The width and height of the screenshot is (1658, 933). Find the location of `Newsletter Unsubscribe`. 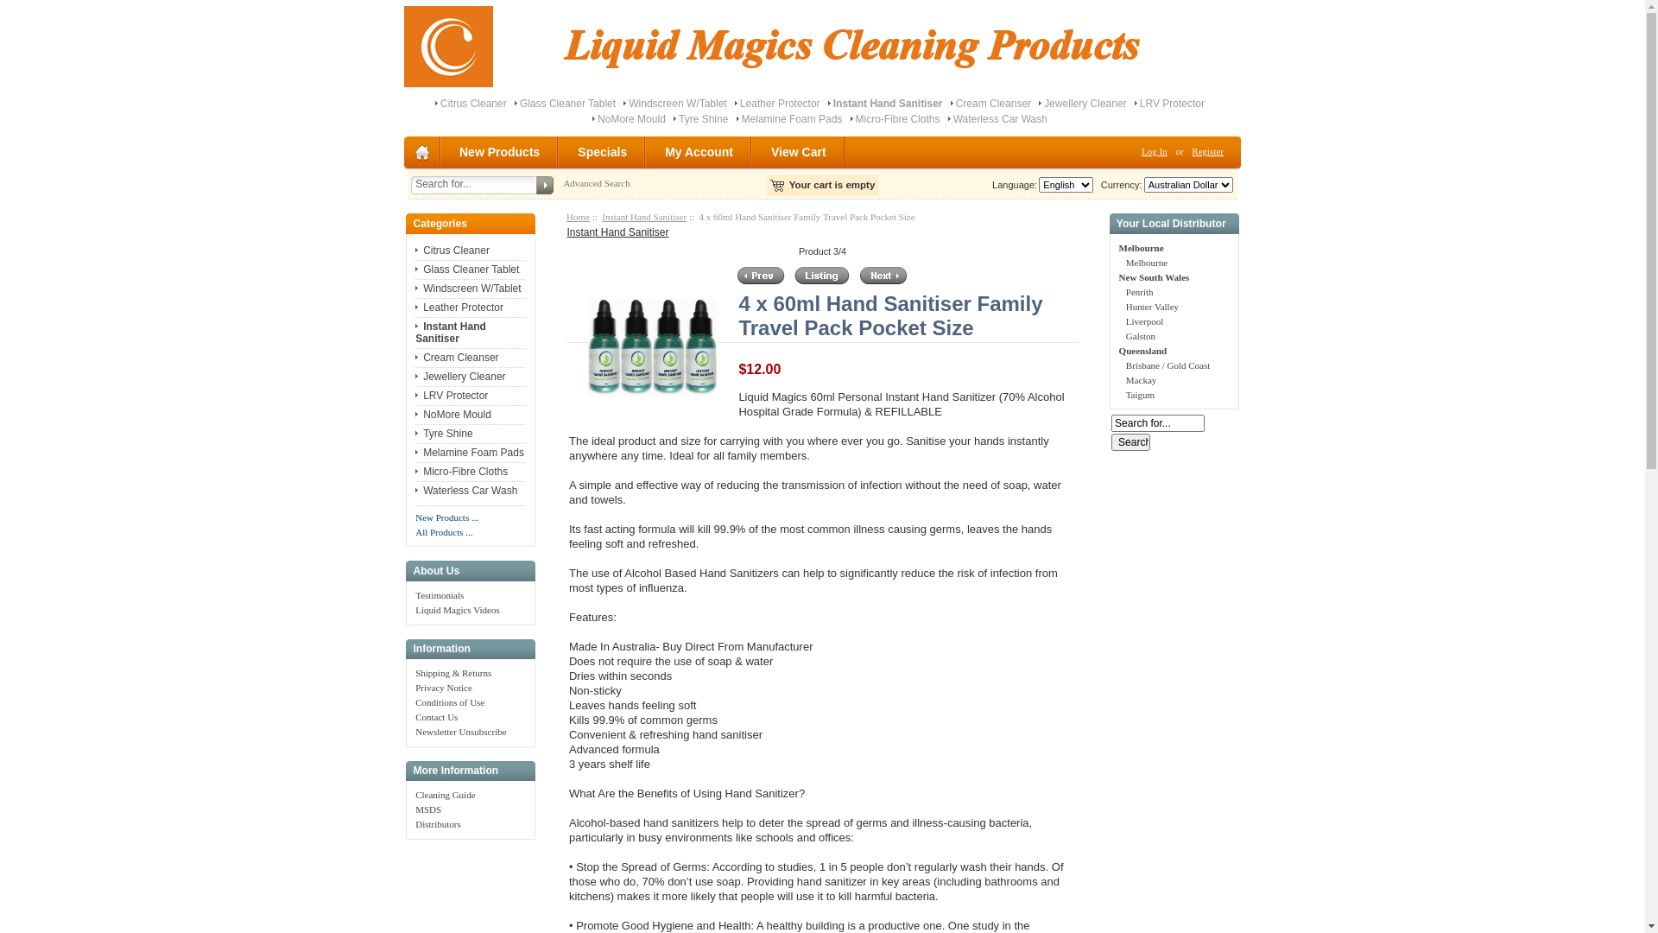

Newsletter Unsubscribe is located at coordinates (461, 732).